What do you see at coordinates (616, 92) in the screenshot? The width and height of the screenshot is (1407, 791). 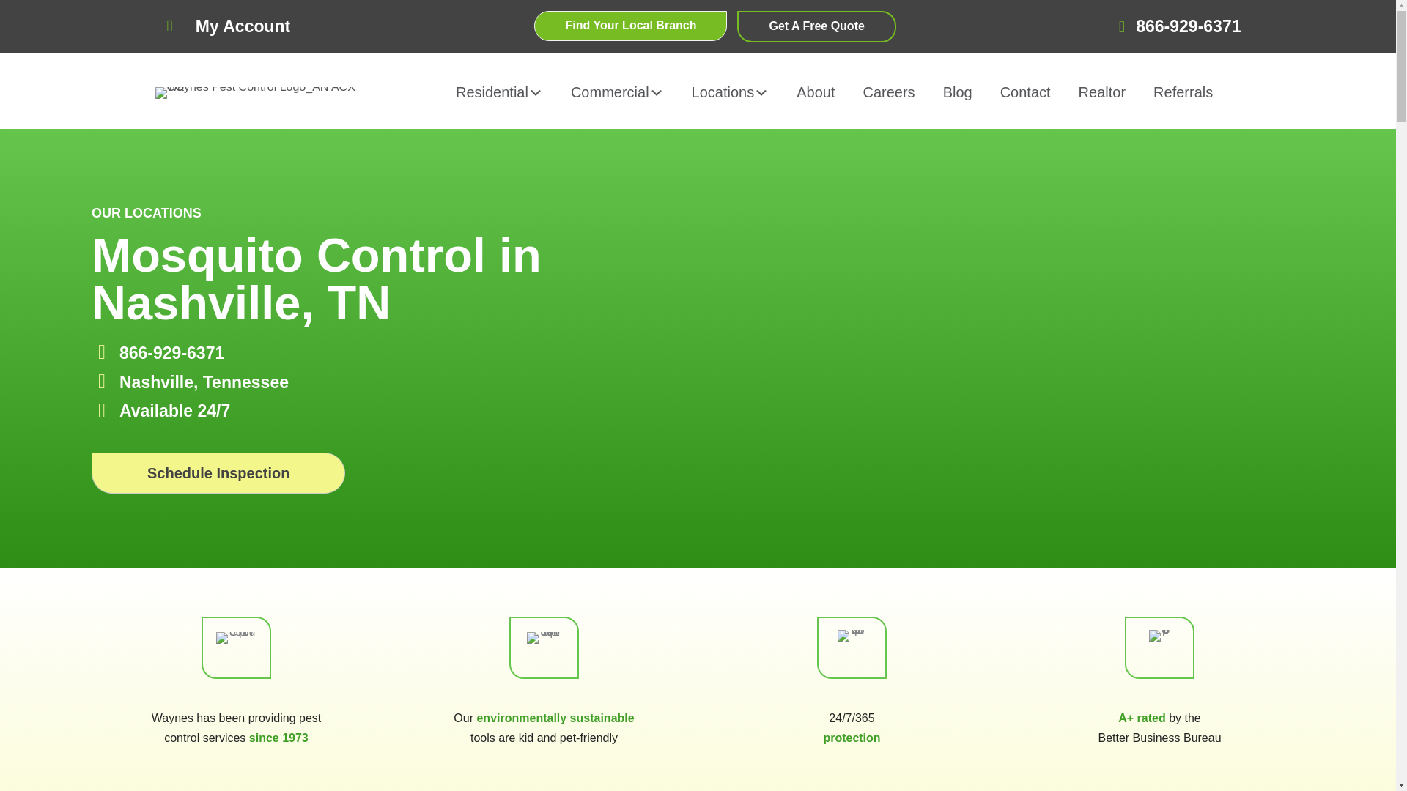 I see `Commercial` at bounding box center [616, 92].